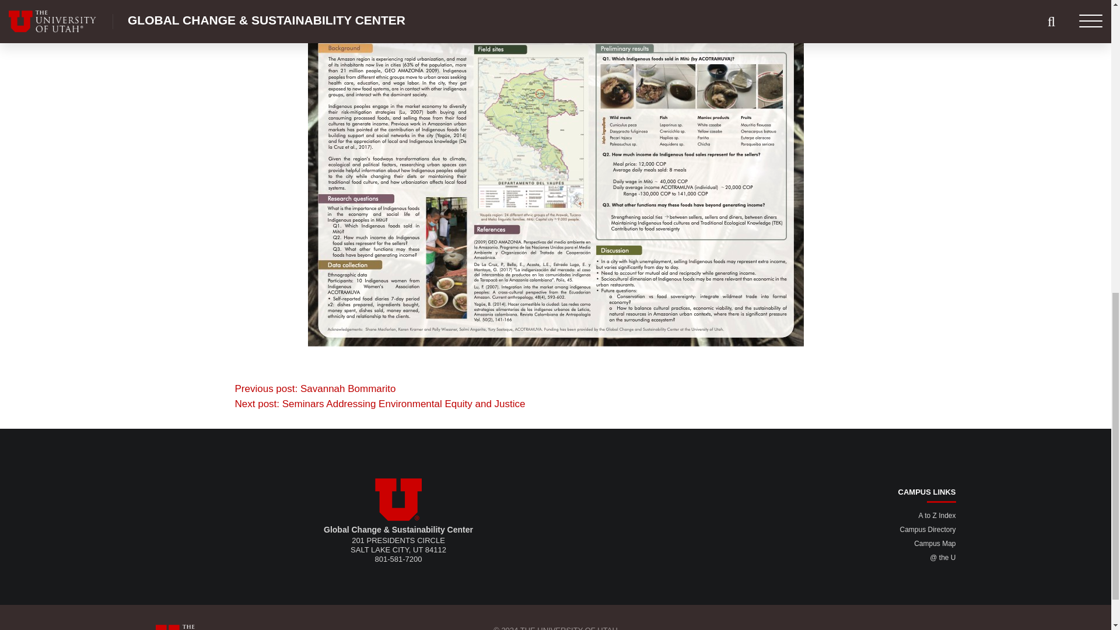 This screenshot has width=1120, height=630. Describe the element at coordinates (314, 388) in the screenshot. I see `Previous post: Savannah Bommarito` at that location.